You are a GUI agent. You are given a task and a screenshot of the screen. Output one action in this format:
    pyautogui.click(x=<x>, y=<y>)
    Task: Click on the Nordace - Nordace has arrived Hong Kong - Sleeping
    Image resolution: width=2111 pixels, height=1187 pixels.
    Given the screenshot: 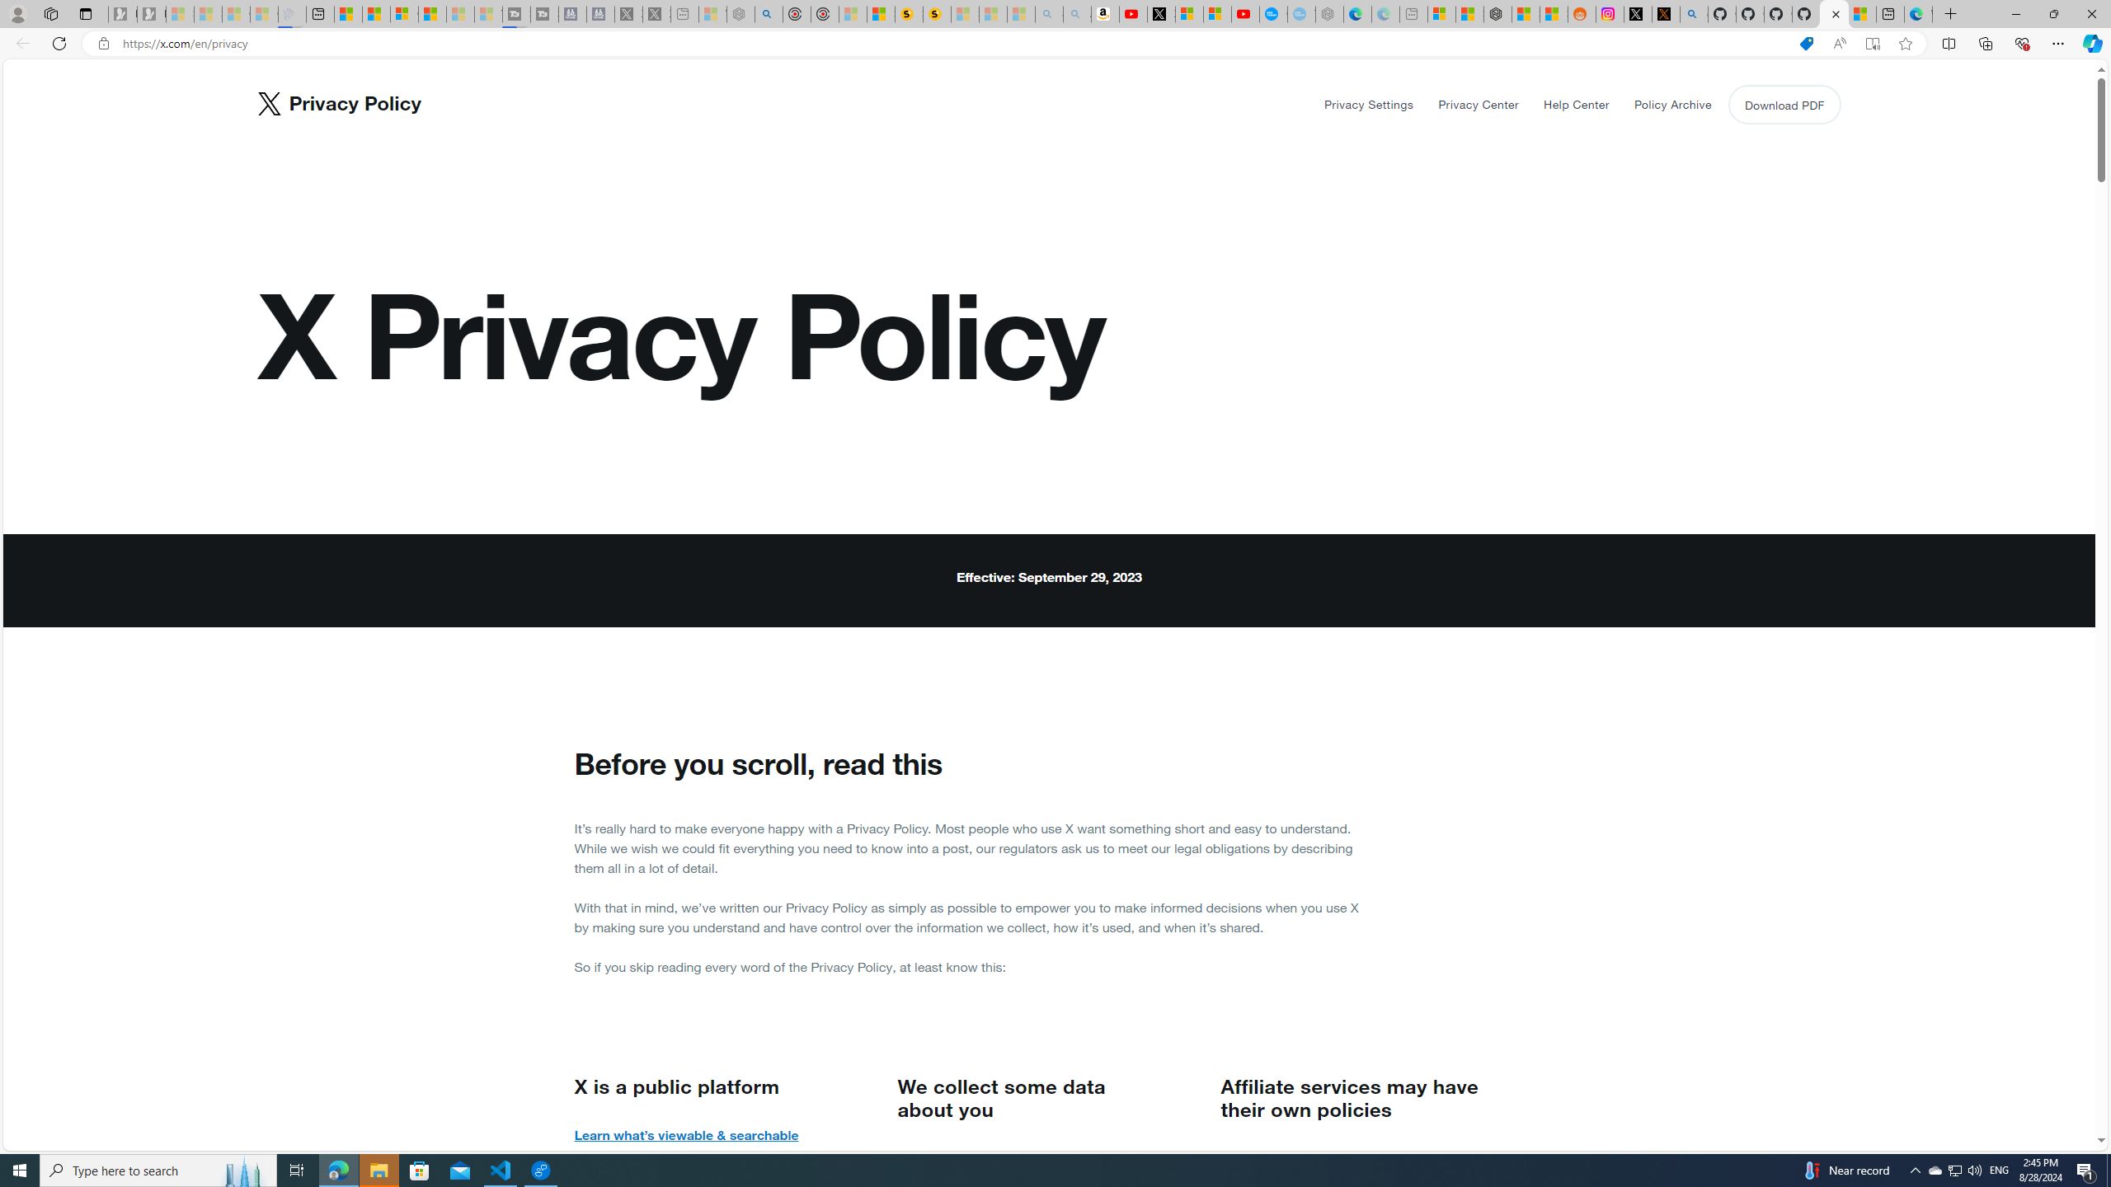 What is the action you would take?
    pyautogui.click(x=1329, y=14)
    